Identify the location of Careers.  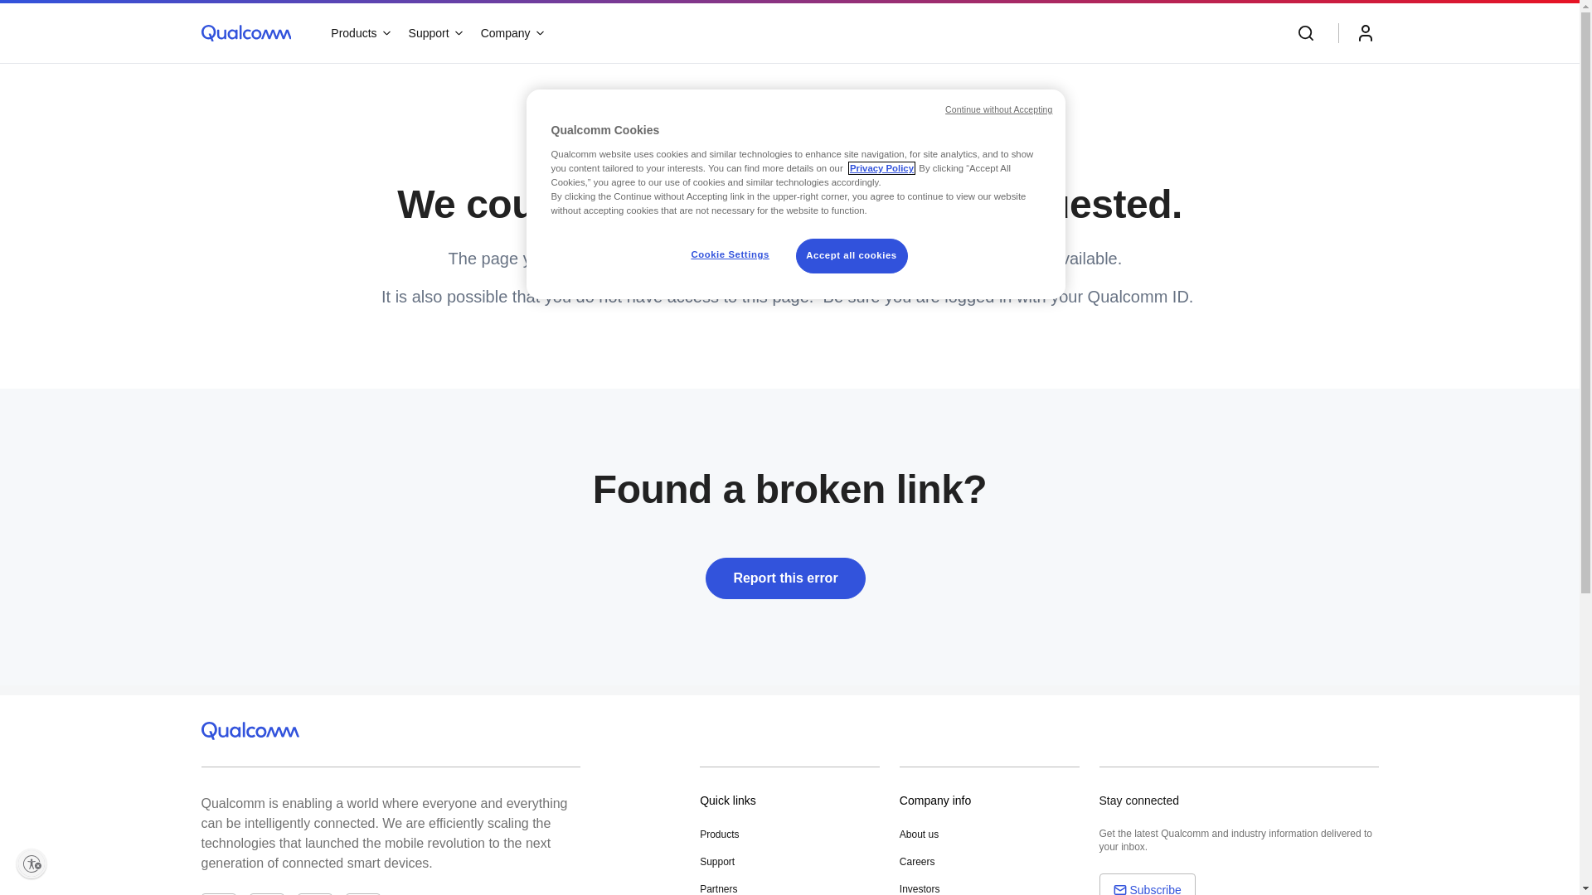
(917, 862).